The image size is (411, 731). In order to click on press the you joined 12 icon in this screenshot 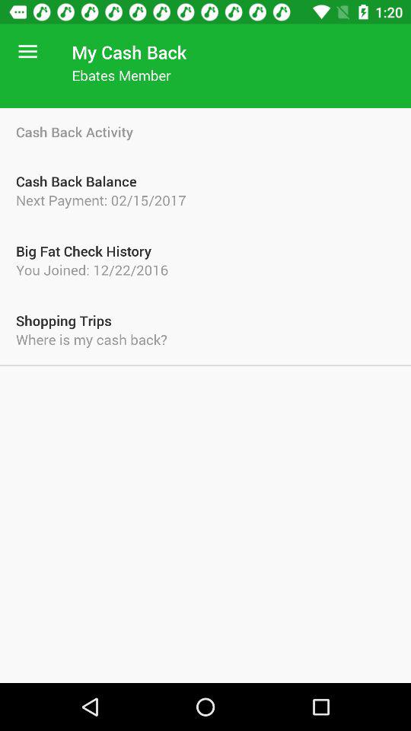, I will do `click(205, 270)`.